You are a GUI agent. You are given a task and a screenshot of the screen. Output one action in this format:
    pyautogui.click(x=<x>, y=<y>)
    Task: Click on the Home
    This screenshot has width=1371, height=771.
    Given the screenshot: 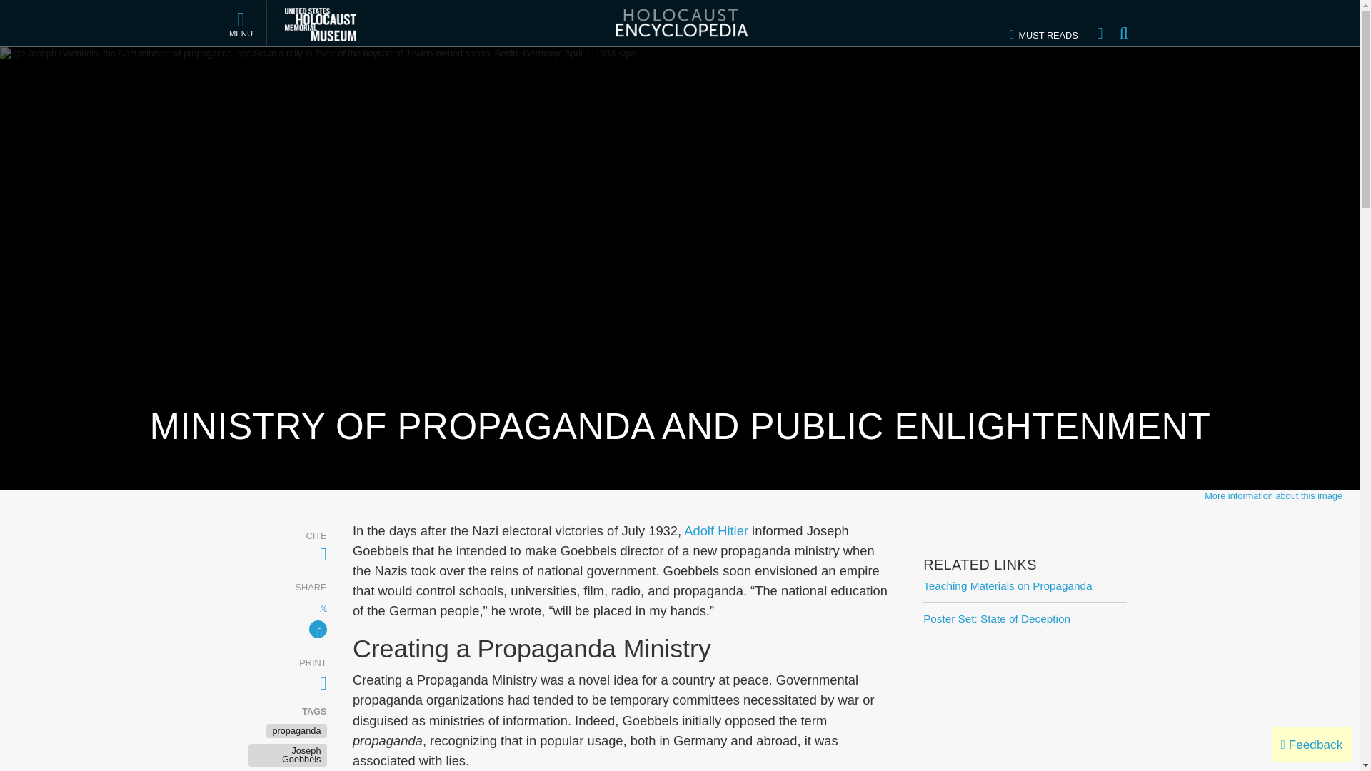 What is the action you would take?
    pyautogui.click(x=1100, y=23)
    